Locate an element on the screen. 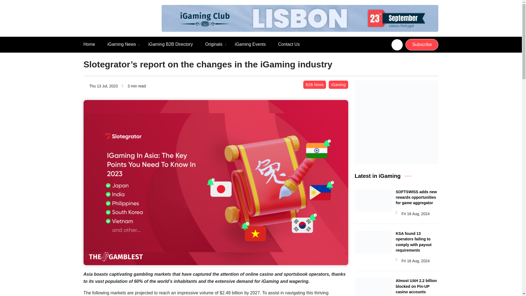 The width and height of the screenshot is (526, 296). iGaming is located at coordinates (338, 84).